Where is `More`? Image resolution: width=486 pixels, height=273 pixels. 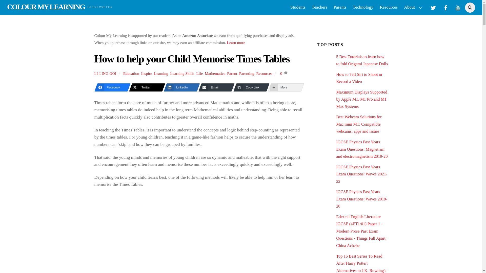
More is located at coordinates (285, 87).